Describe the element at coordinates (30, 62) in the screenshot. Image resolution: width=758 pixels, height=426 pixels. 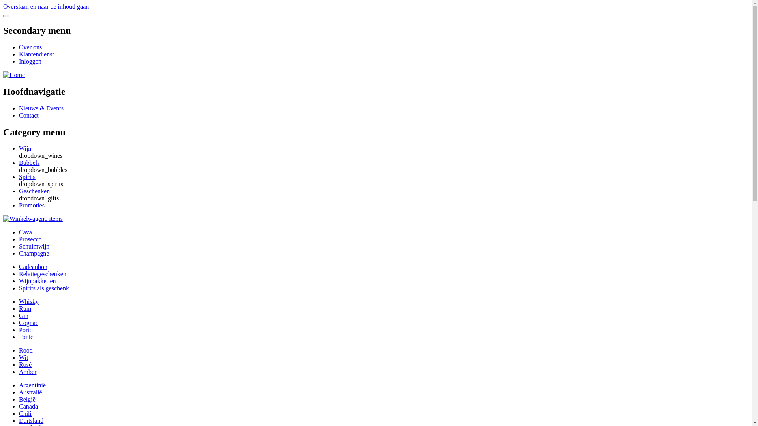
I see `Inloggen` at that location.